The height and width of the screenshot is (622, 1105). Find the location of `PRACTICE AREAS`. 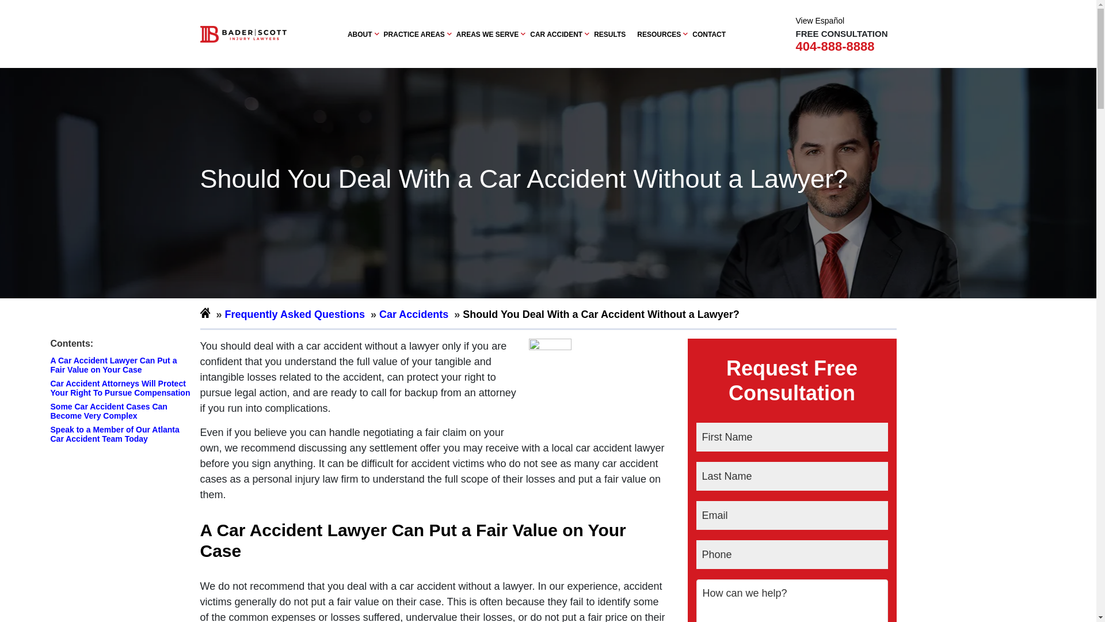

PRACTICE AREAS is located at coordinates (414, 34).